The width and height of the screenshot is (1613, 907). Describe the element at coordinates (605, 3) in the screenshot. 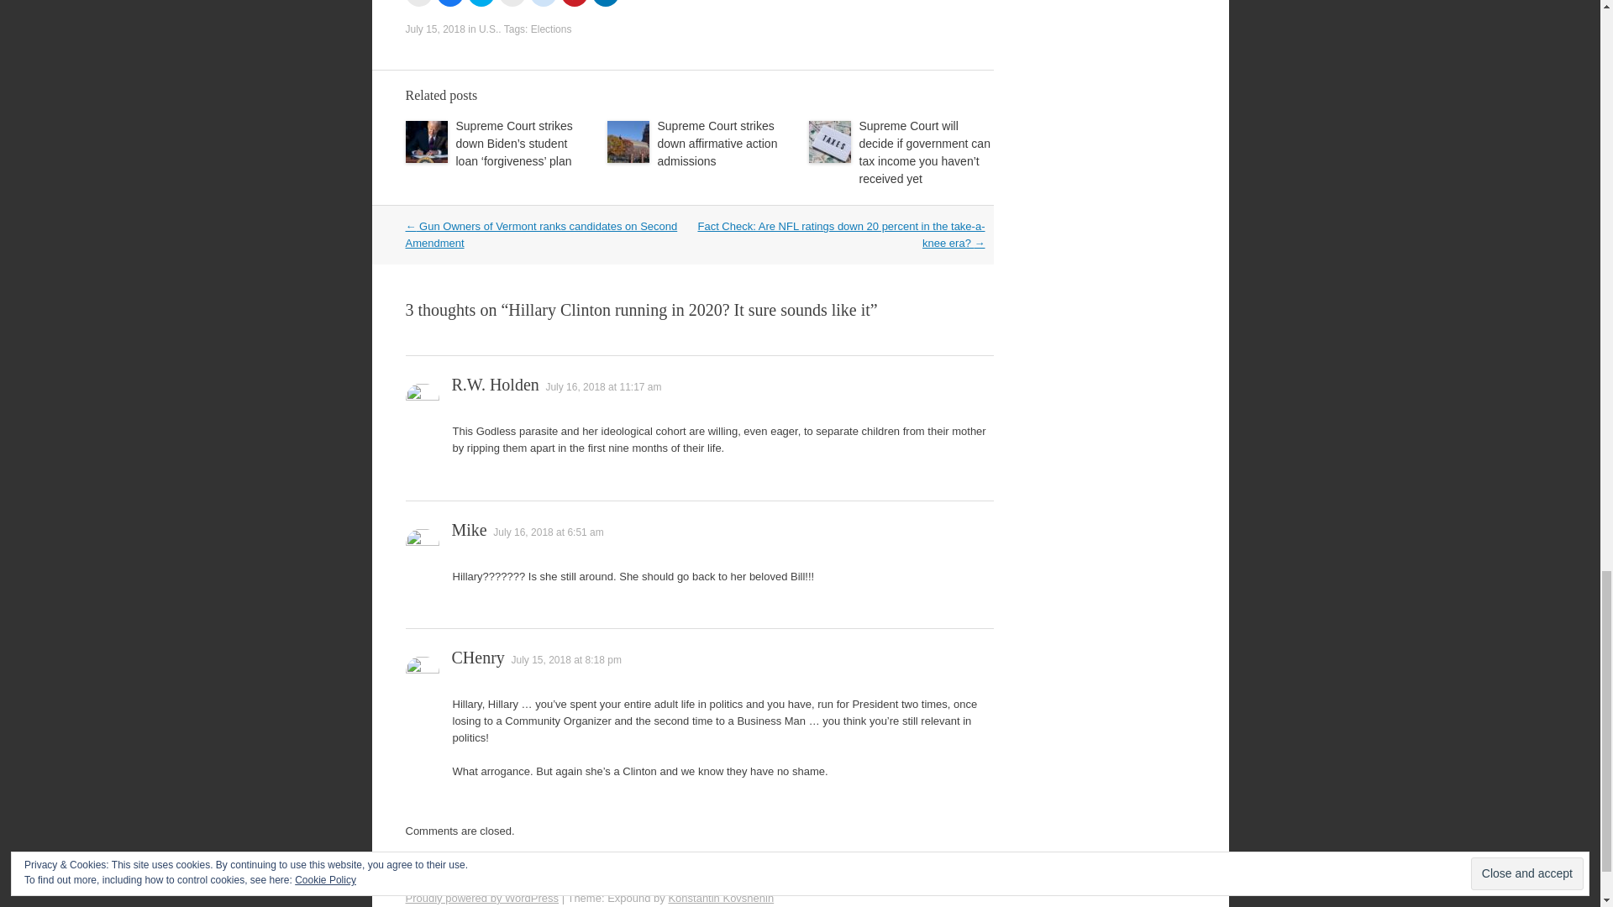

I see `Click to share on LinkedIn` at that location.